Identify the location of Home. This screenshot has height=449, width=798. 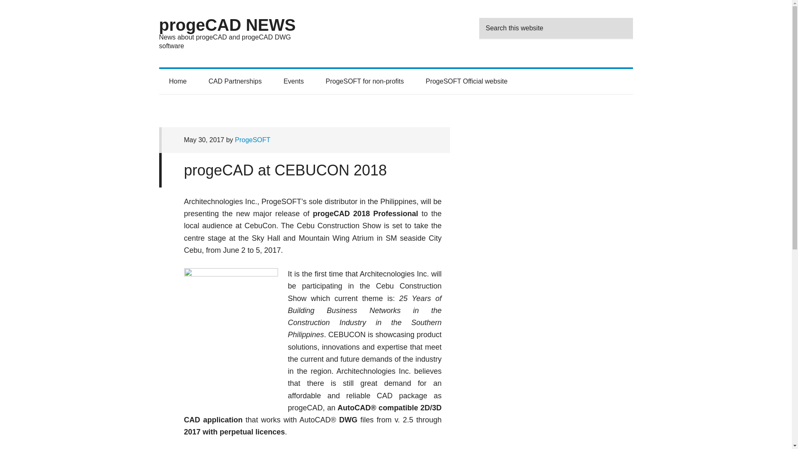
(177, 81).